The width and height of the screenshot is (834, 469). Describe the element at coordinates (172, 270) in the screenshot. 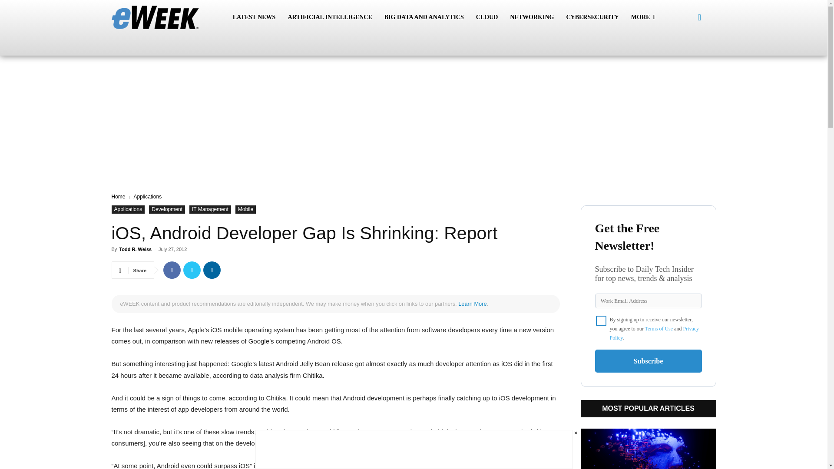

I see `Facebook` at that location.